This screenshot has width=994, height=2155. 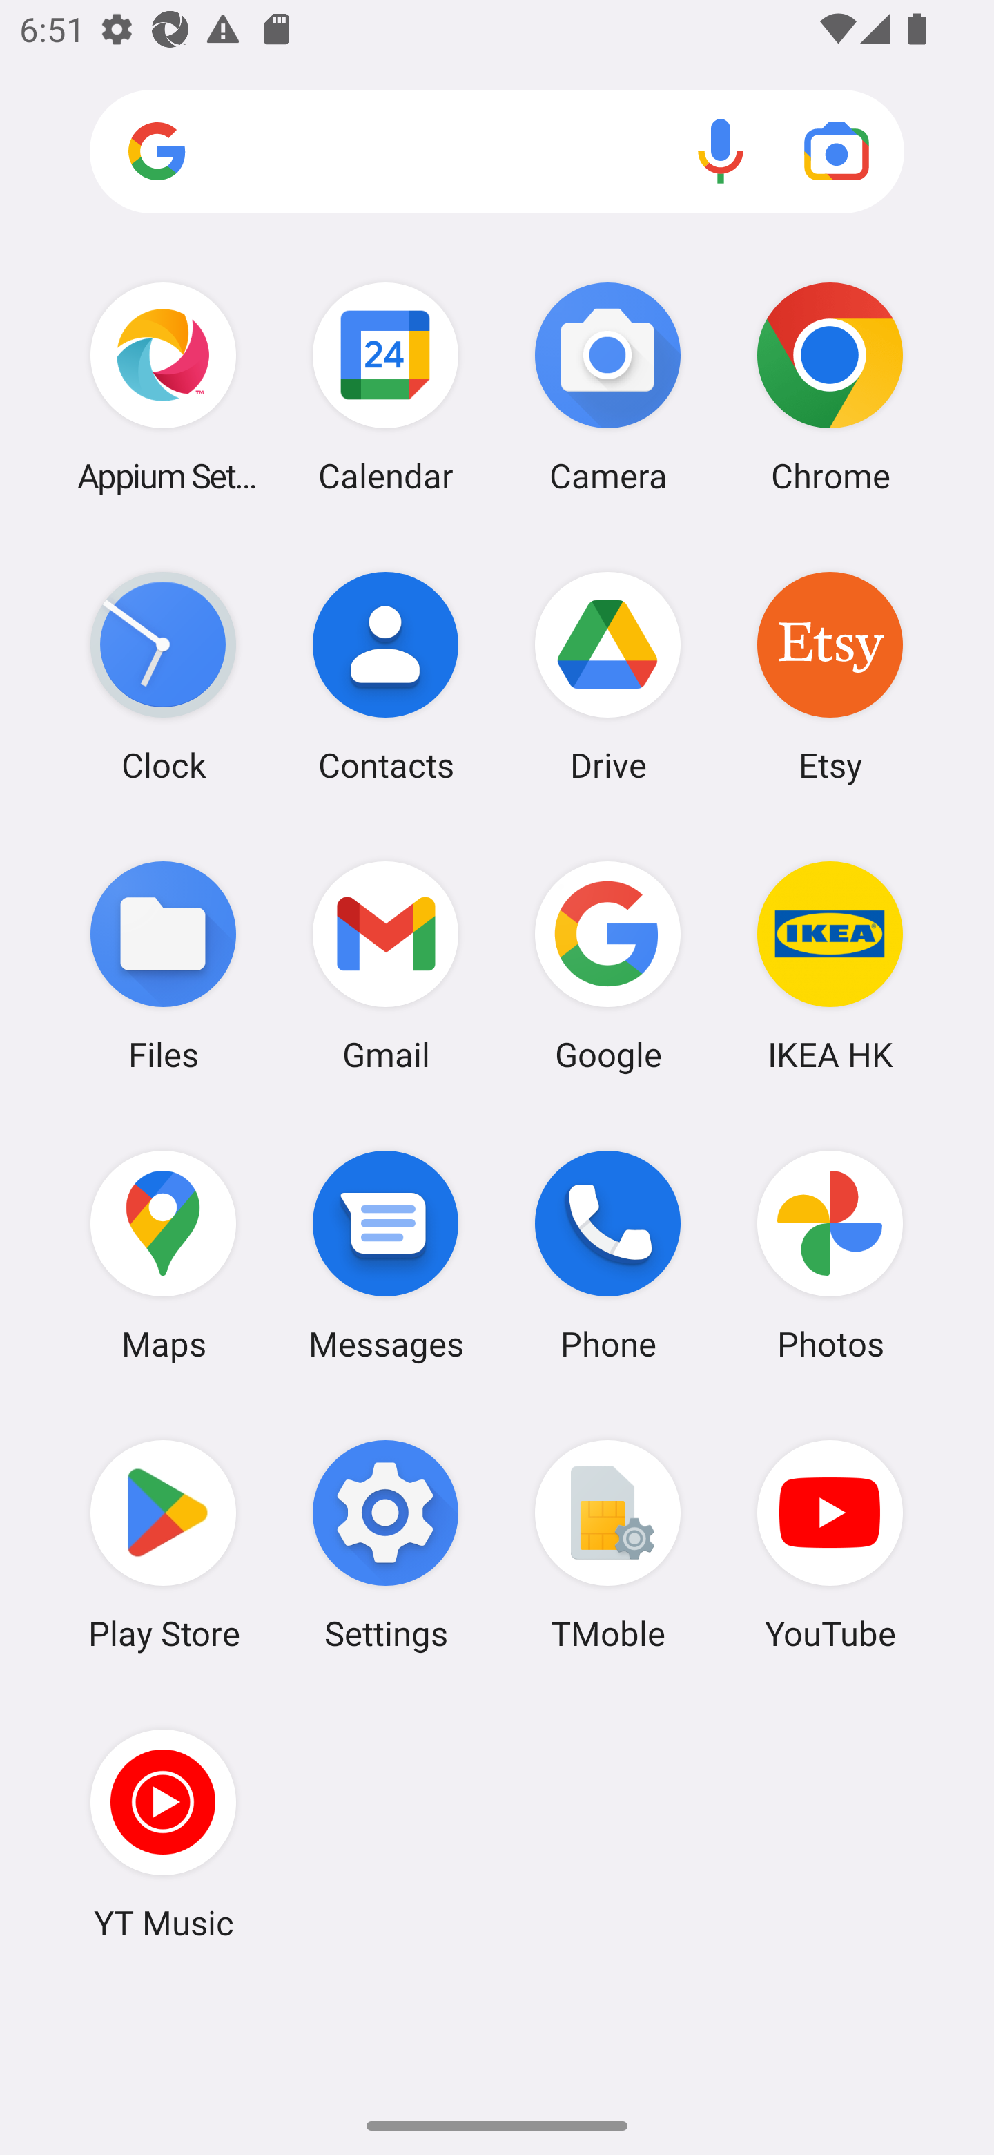 What do you see at coordinates (830, 676) in the screenshot?
I see `Etsy` at bounding box center [830, 676].